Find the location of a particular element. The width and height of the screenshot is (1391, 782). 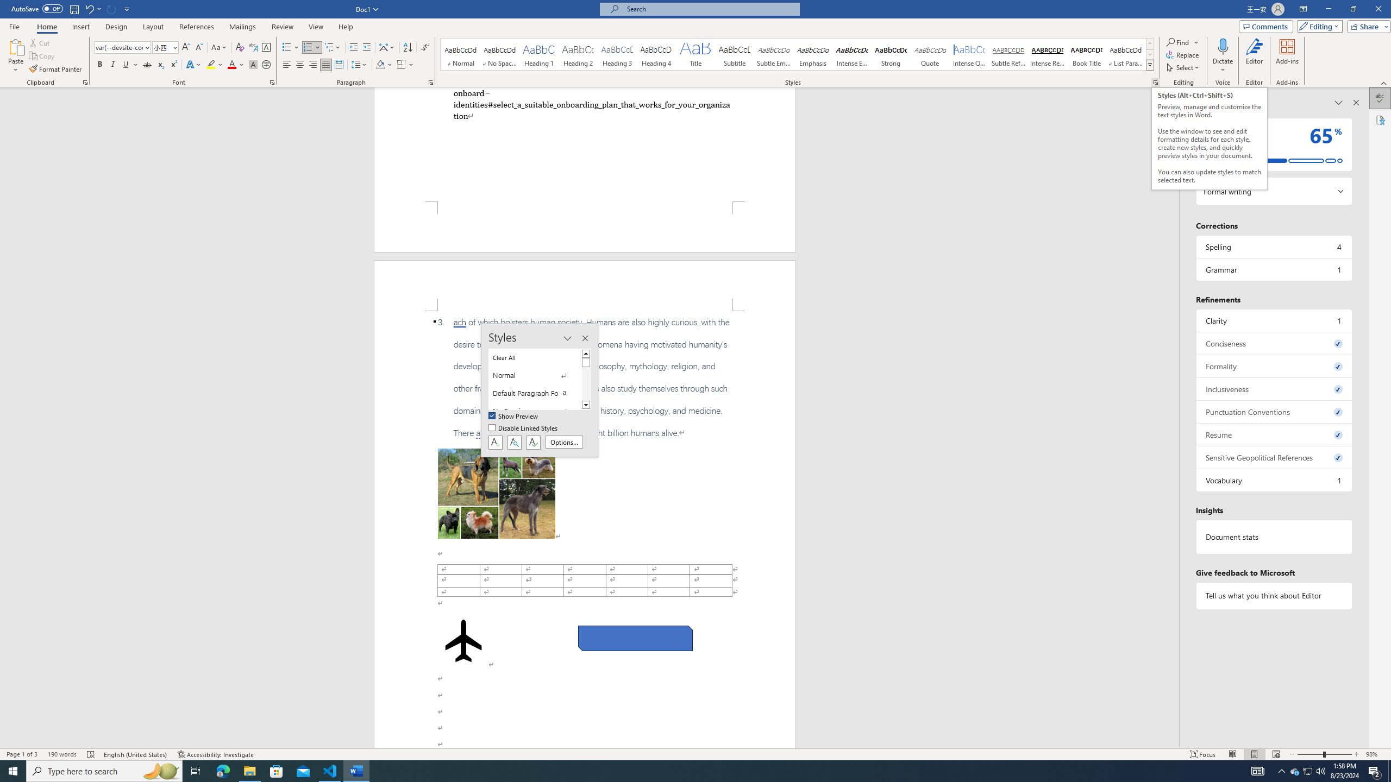

No Spacing is located at coordinates (535, 412).